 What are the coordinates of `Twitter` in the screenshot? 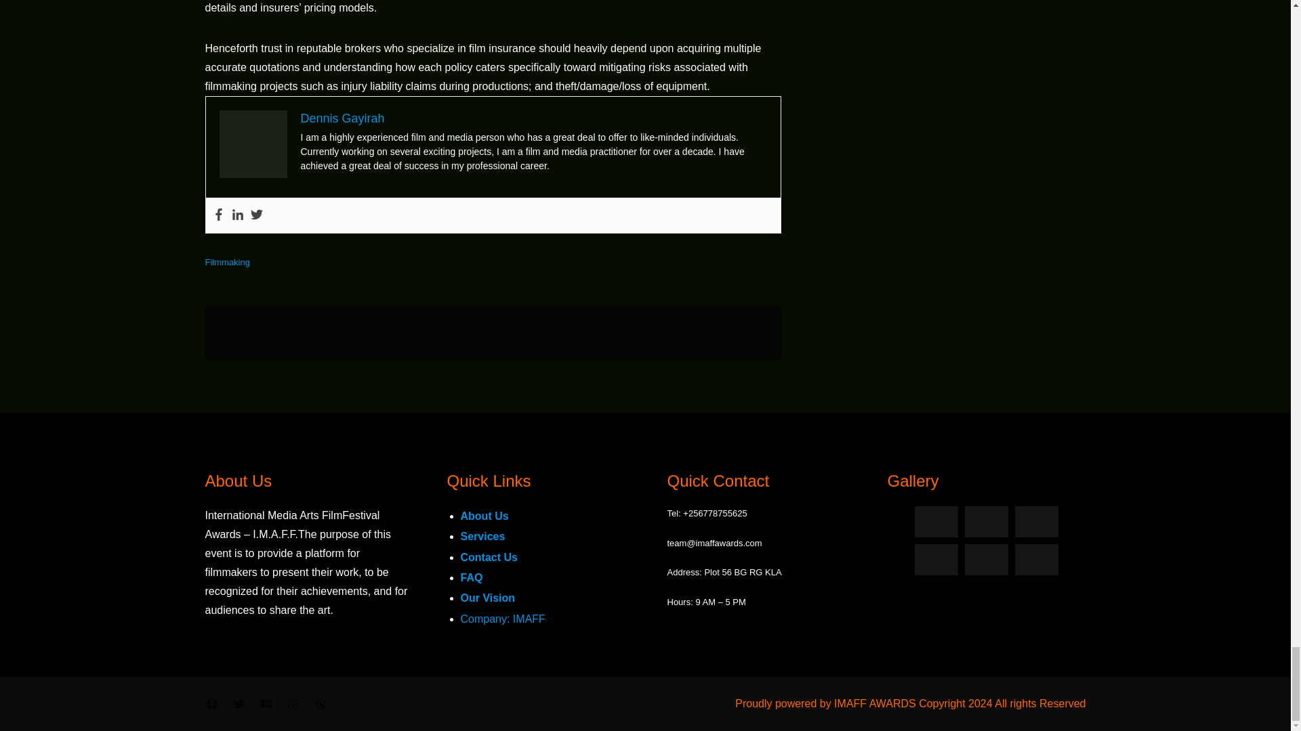 It's located at (256, 215).